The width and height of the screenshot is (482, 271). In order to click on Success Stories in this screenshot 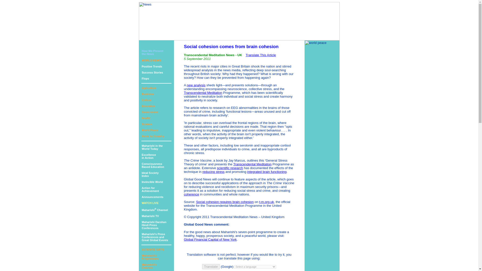, I will do `click(150, 257)`.